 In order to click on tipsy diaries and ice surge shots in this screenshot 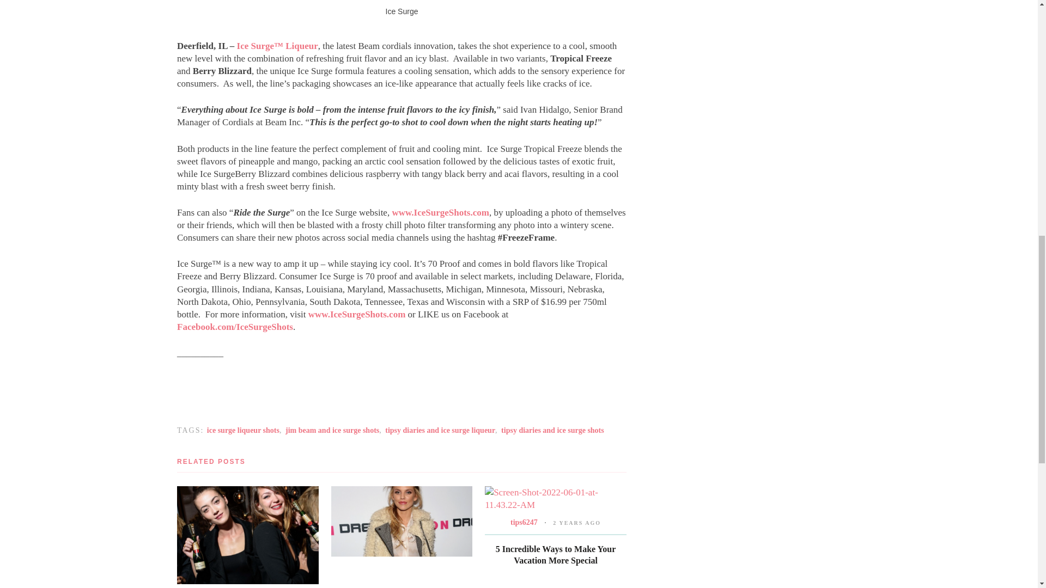, I will do `click(552, 430)`.